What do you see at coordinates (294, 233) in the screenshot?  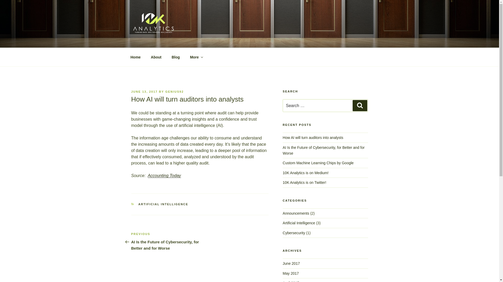 I see `Cybersecurity` at bounding box center [294, 233].